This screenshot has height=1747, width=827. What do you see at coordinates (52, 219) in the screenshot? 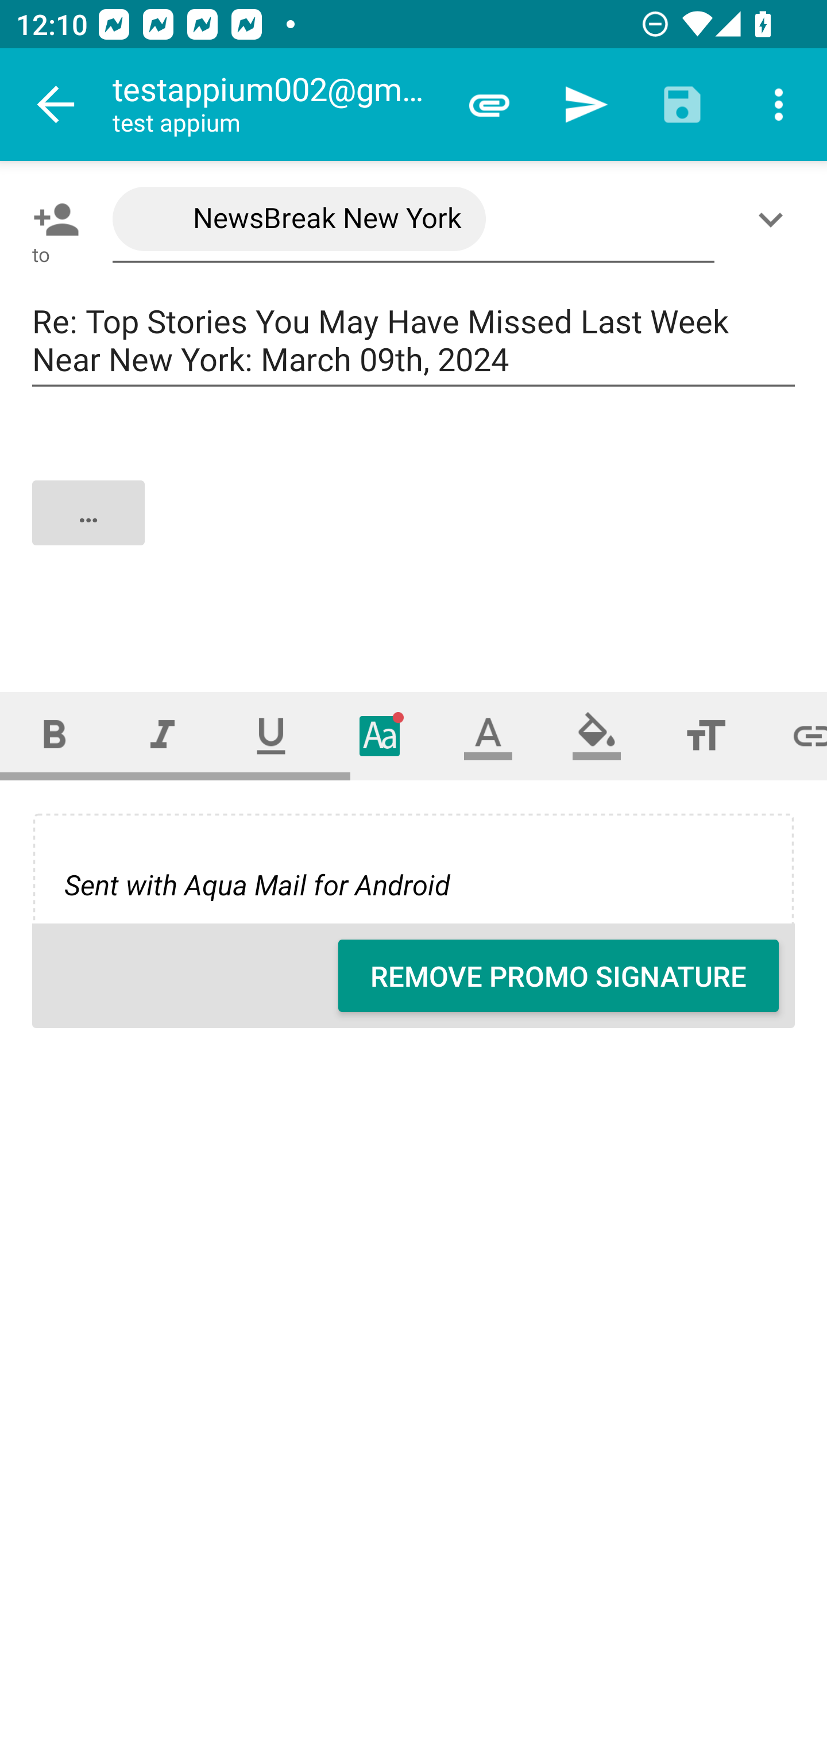
I see `Pick contact: To` at bounding box center [52, 219].